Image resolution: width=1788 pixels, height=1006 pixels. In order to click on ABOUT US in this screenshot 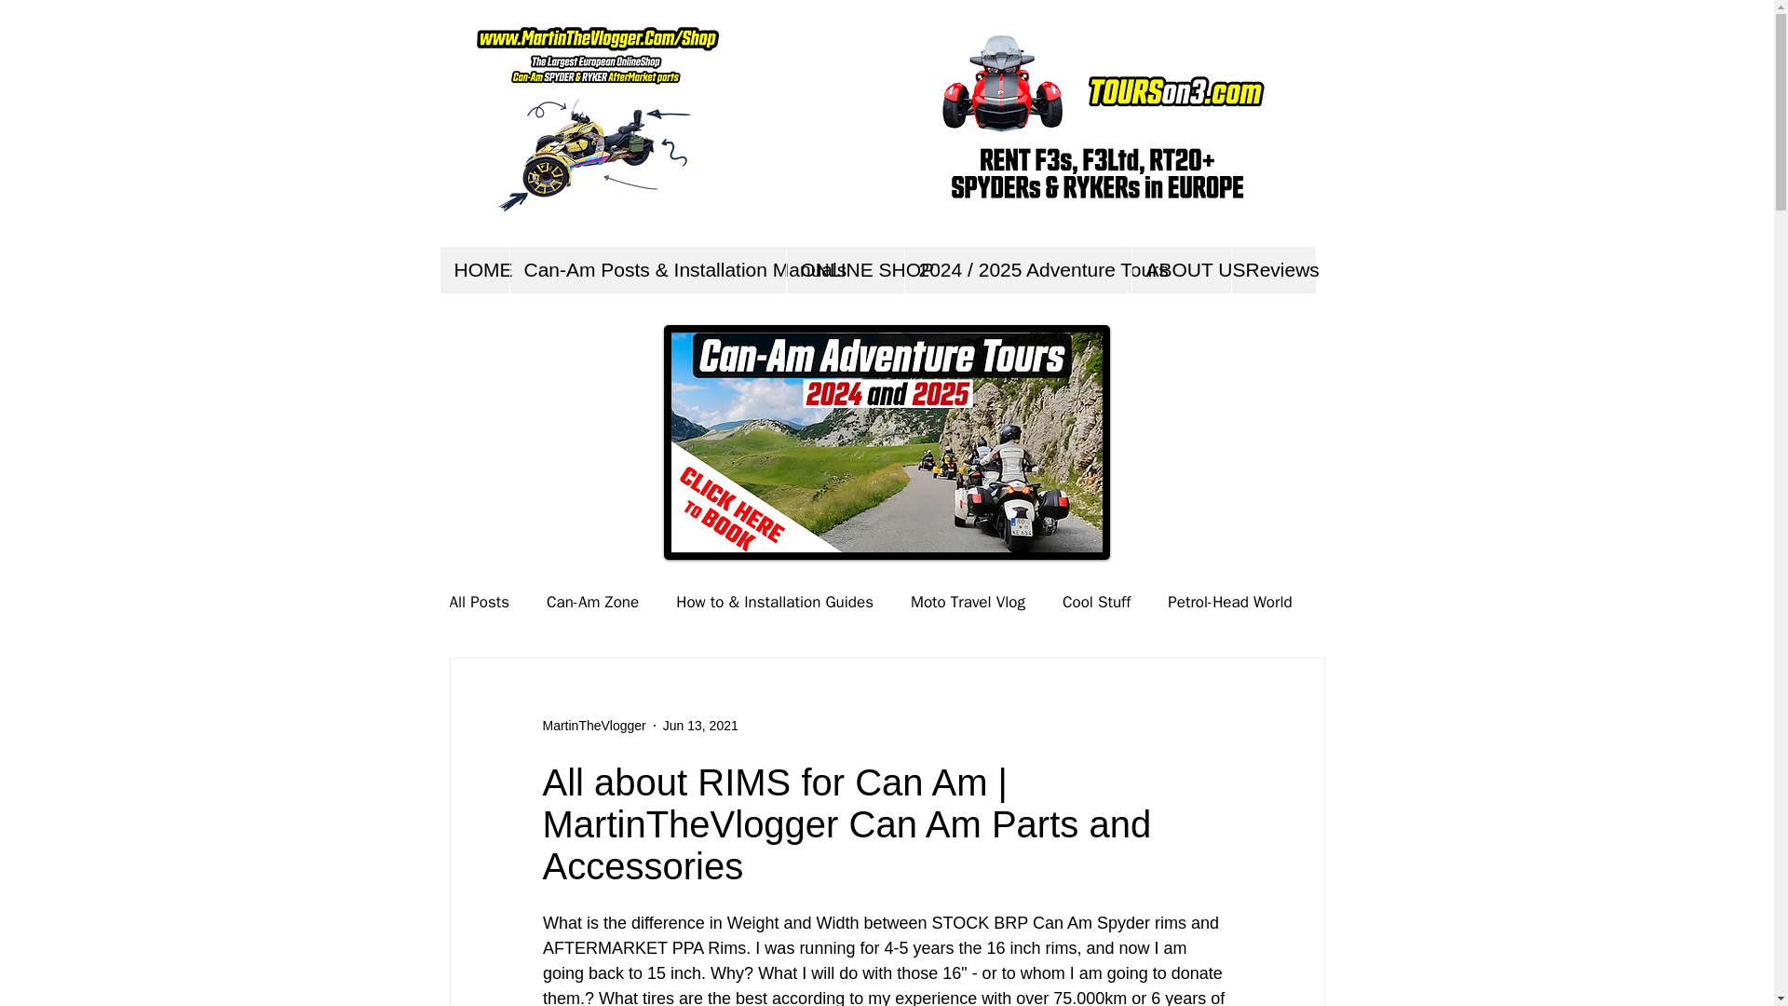, I will do `click(1179, 270)`.